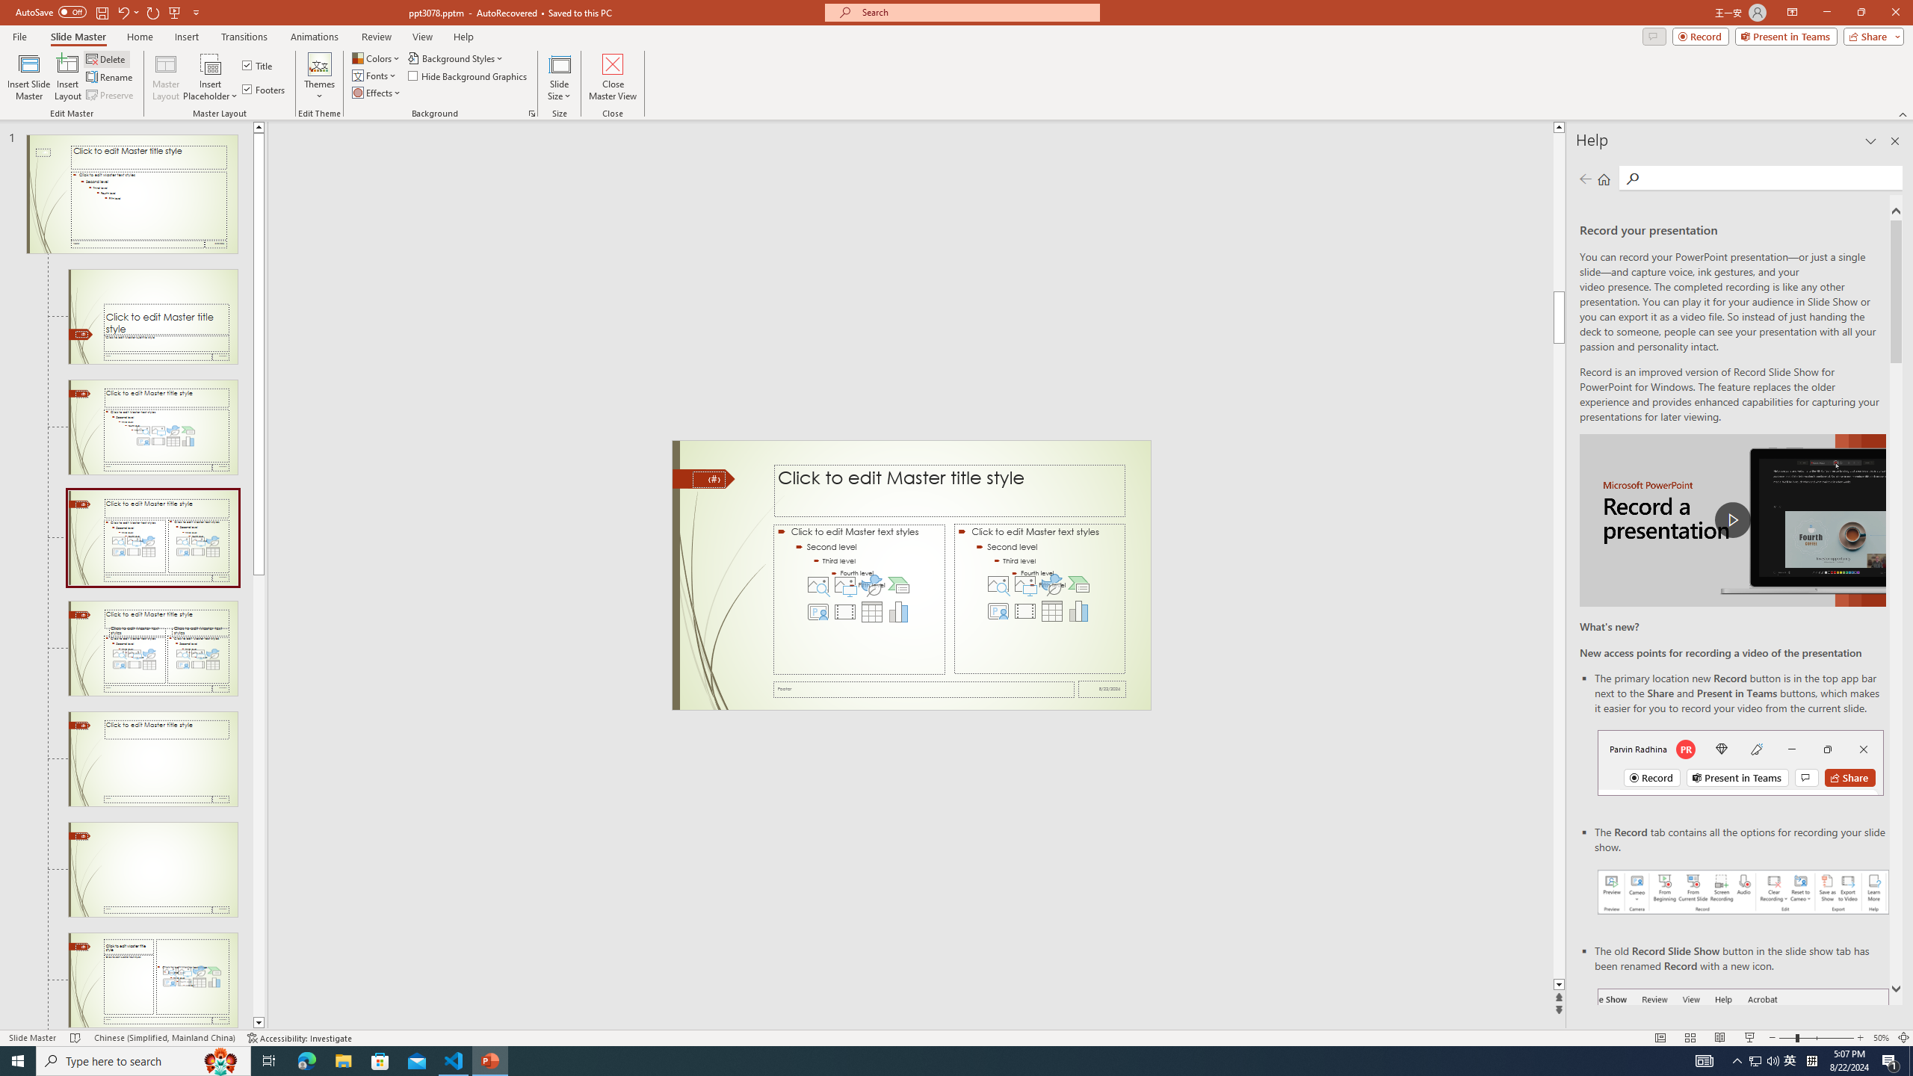 The image size is (1913, 1076). What do you see at coordinates (468, 75) in the screenshot?
I see `Hide Background Graphics` at bounding box center [468, 75].